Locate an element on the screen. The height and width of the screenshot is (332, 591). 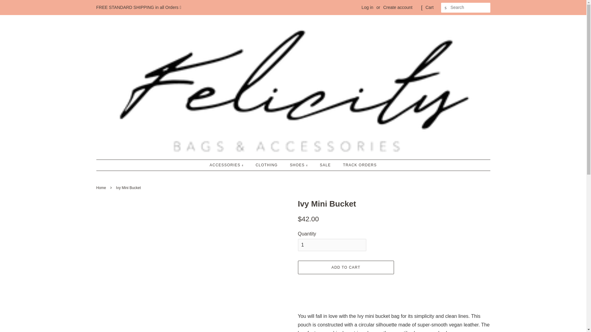
ACCESSORIES is located at coordinates (230, 165).